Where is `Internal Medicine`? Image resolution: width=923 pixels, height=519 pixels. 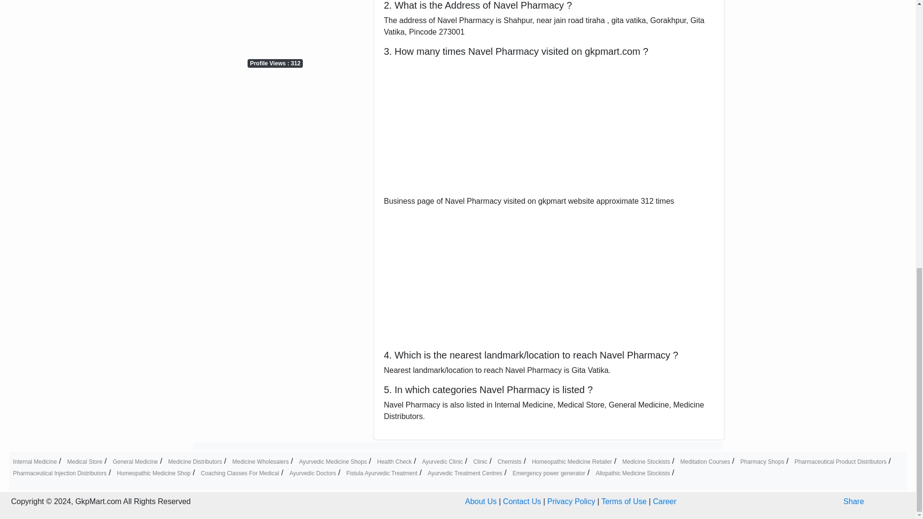 Internal Medicine is located at coordinates (35, 461).